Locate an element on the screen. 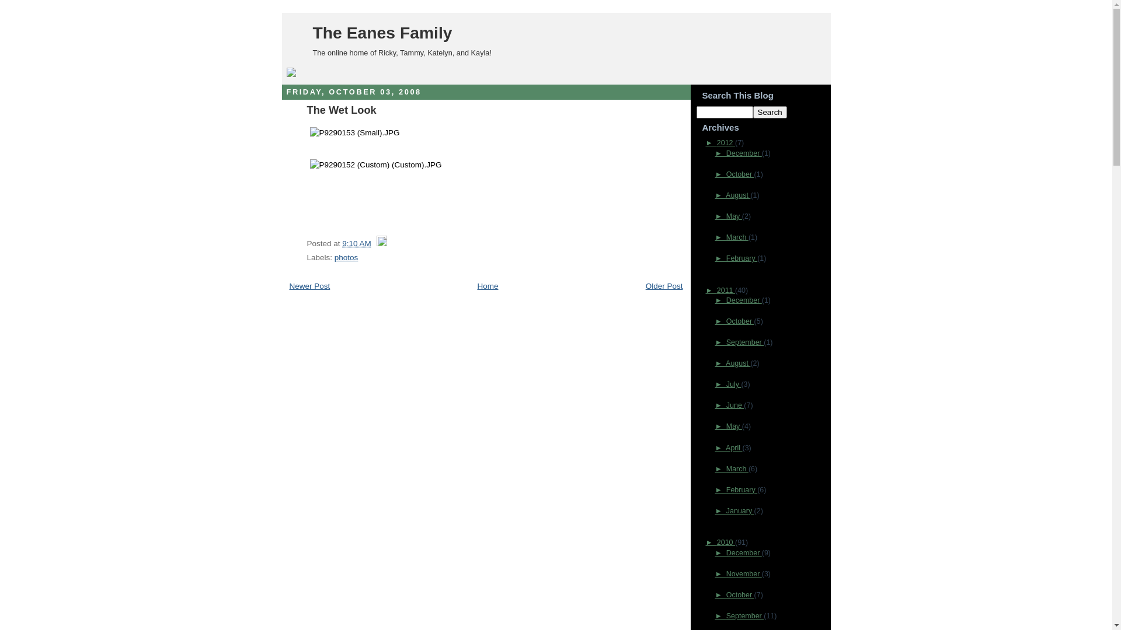  Home is located at coordinates (488, 286).